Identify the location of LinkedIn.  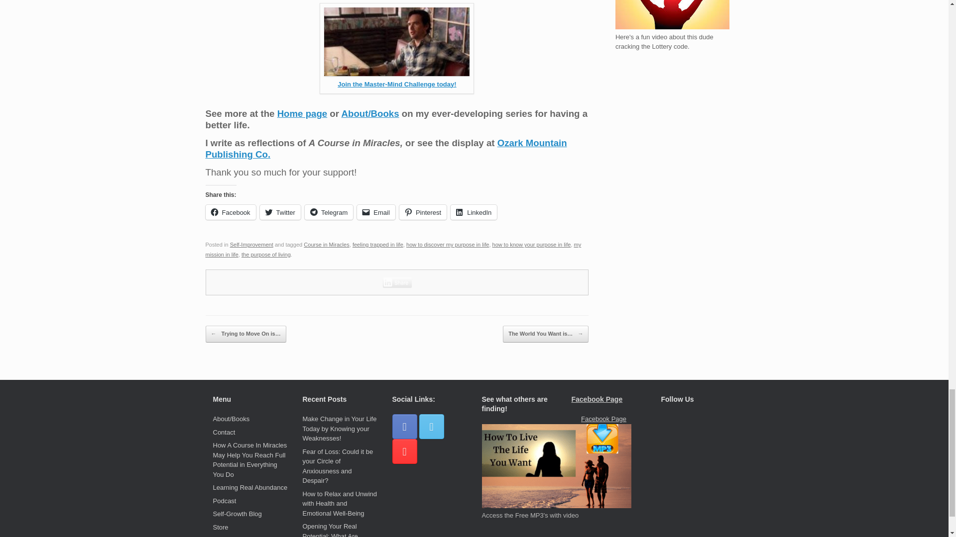
(474, 212).